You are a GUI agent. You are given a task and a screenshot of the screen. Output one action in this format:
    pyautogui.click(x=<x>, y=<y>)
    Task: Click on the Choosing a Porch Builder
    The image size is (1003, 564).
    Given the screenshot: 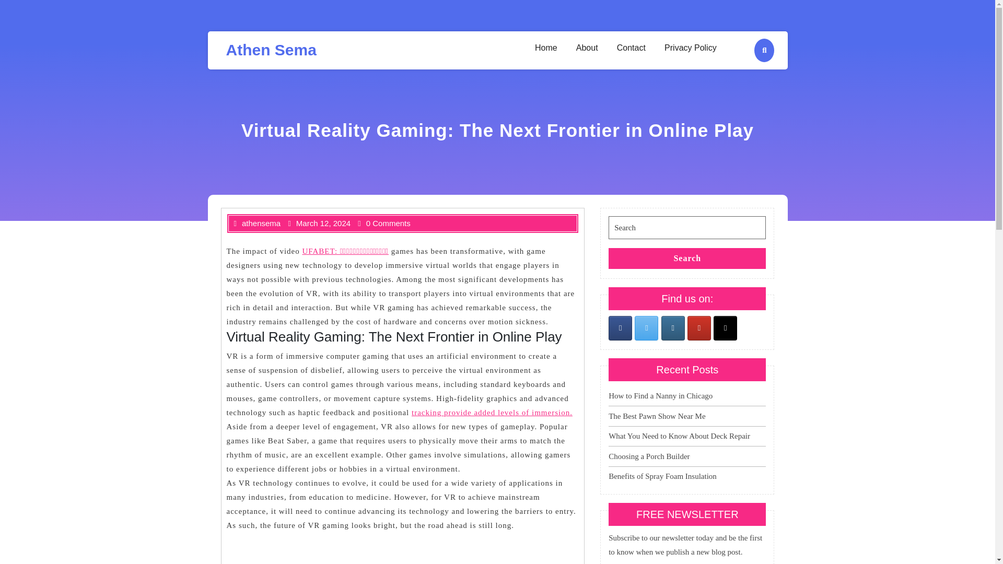 What is the action you would take?
    pyautogui.click(x=649, y=456)
    